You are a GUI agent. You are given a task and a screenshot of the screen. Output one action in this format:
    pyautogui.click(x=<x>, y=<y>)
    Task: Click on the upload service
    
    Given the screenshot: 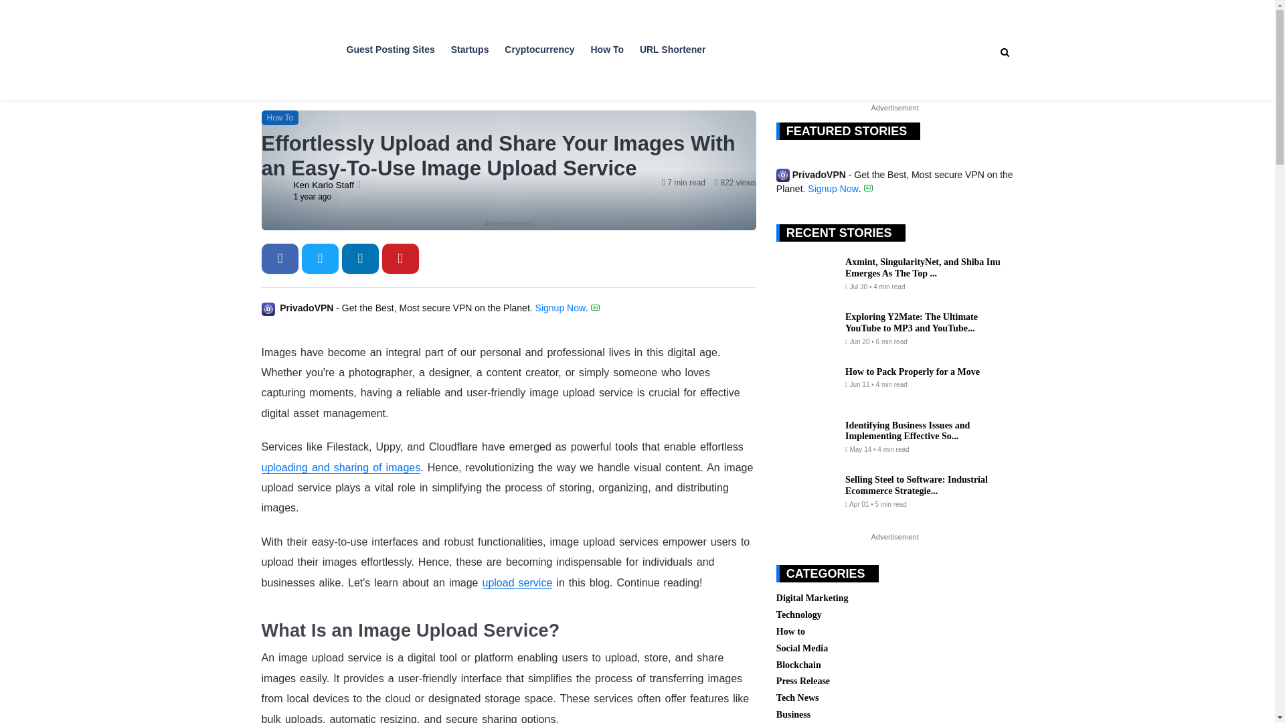 What is the action you would take?
    pyautogui.click(x=517, y=582)
    